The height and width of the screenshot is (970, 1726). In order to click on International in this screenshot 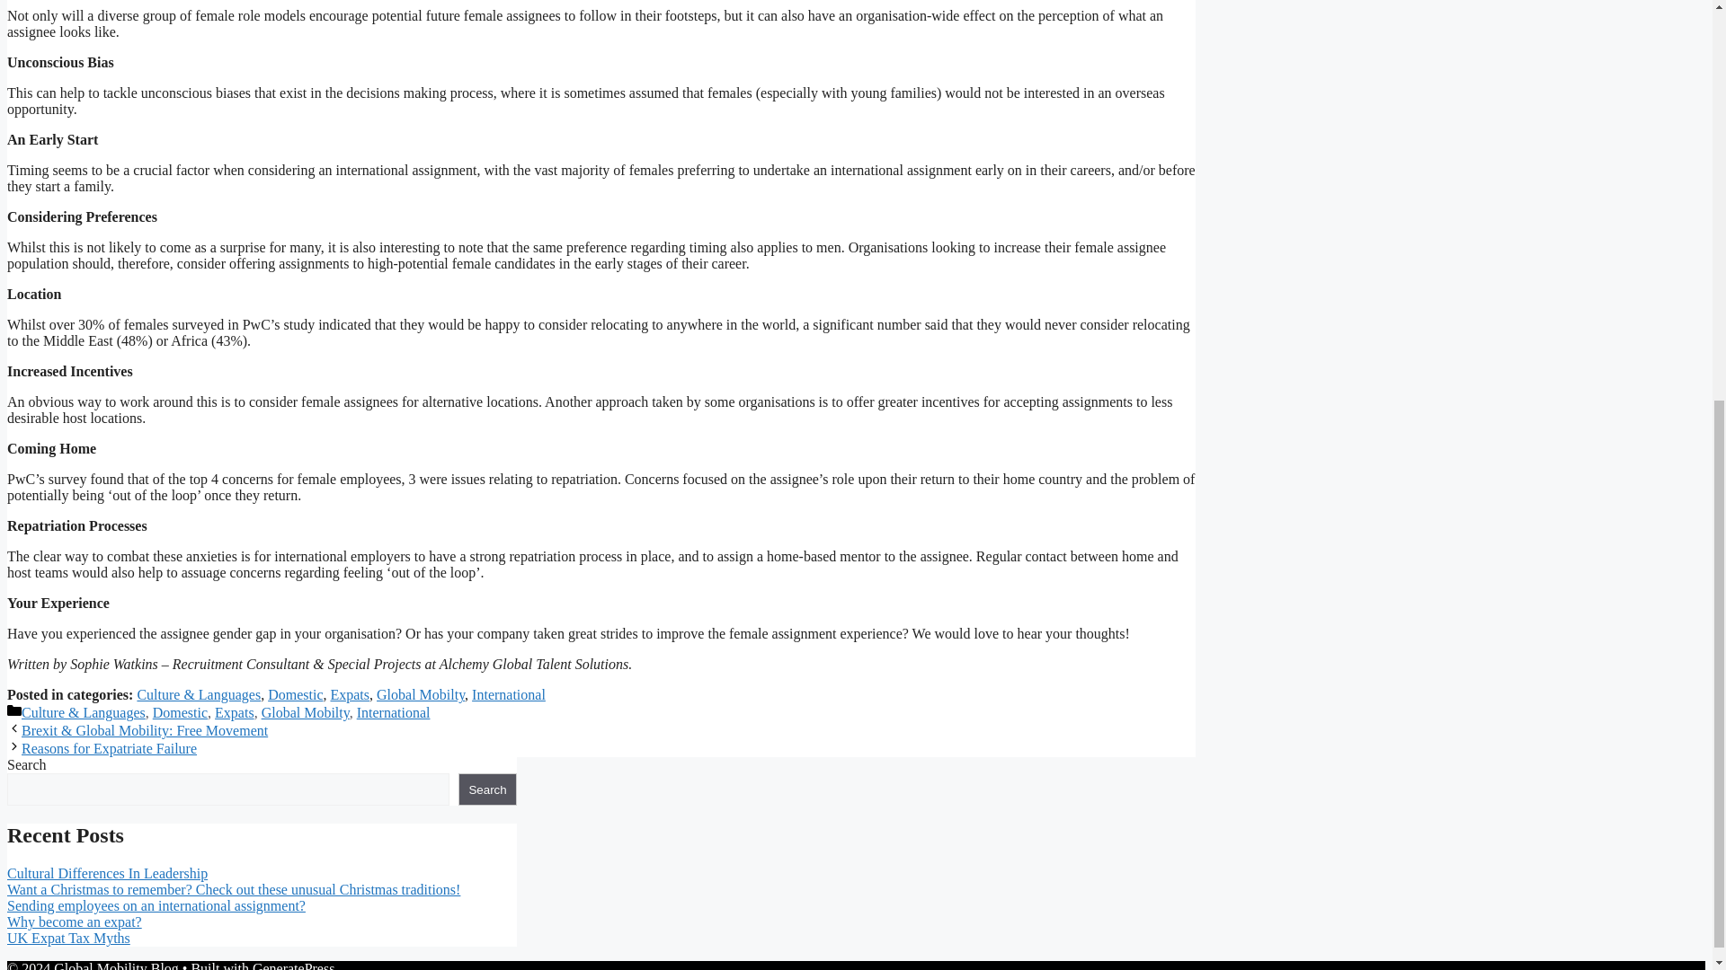, I will do `click(508, 693)`.